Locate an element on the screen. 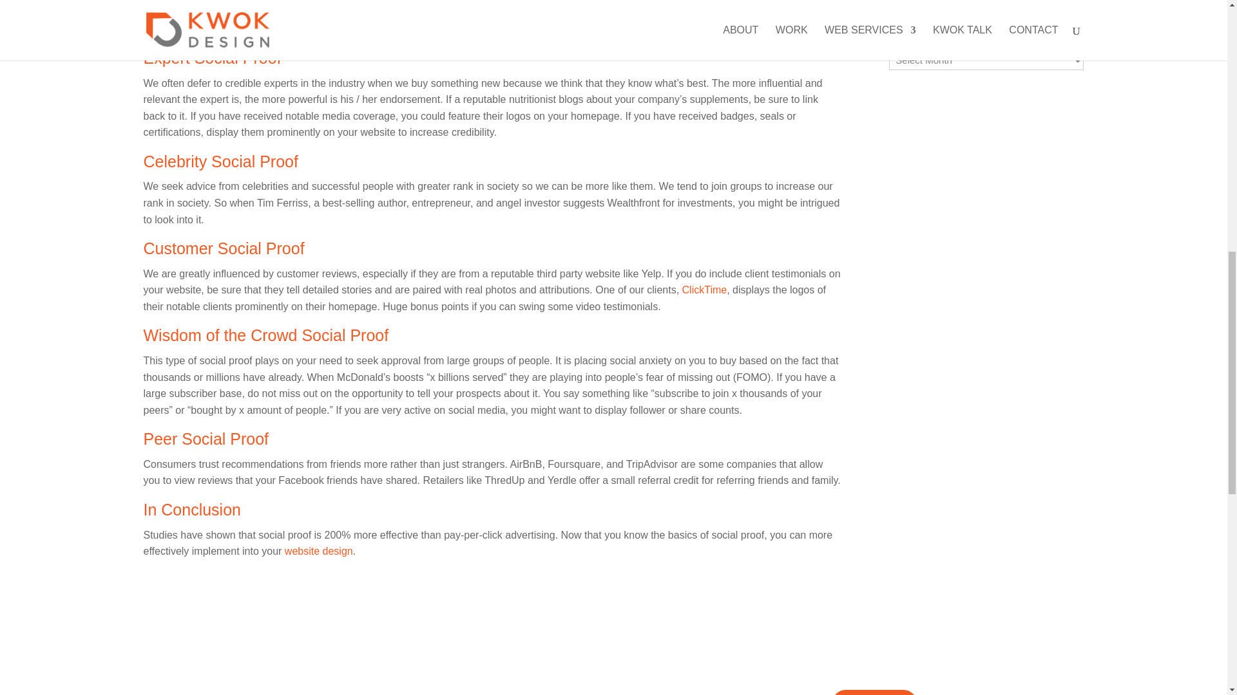  website design is located at coordinates (318, 551).